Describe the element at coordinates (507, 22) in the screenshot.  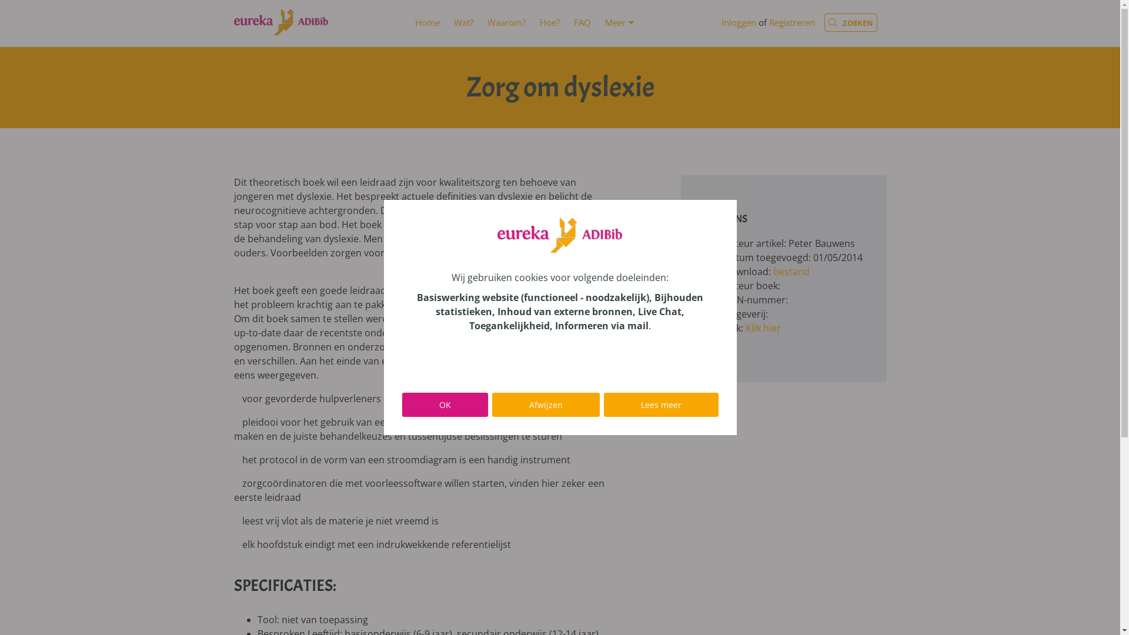
I see `Waarom?` at that location.